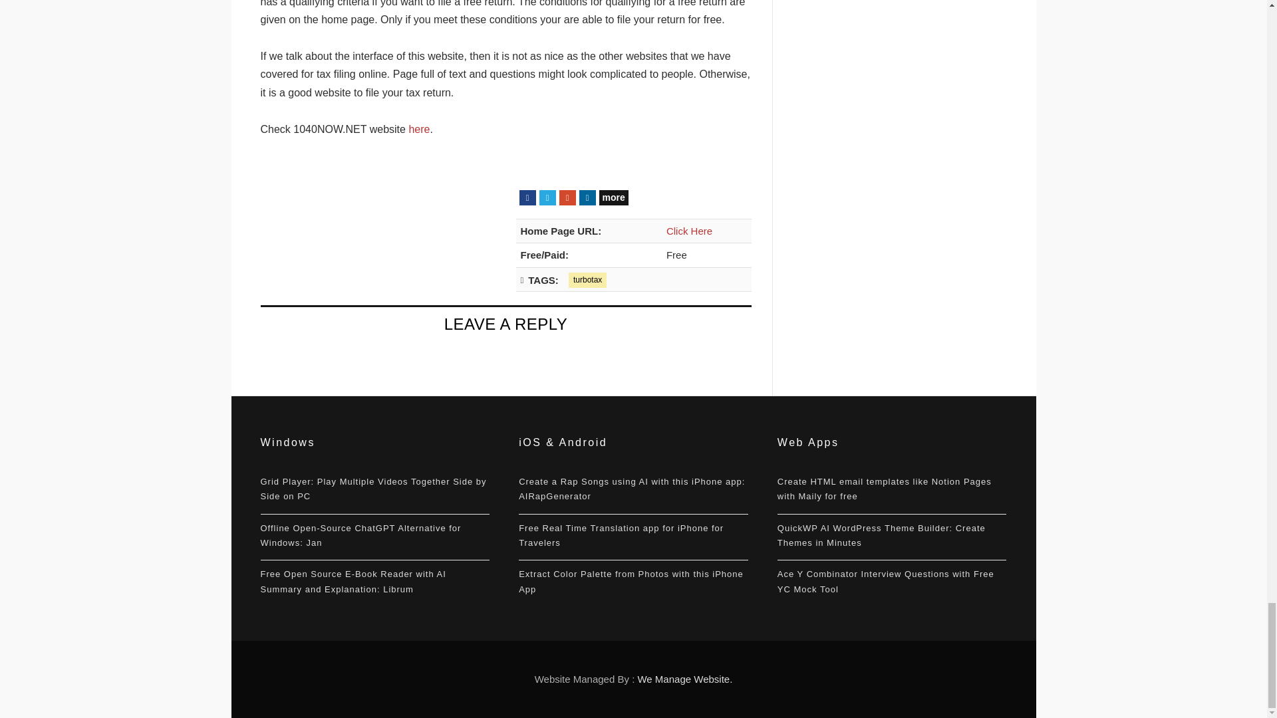 The height and width of the screenshot is (718, 1277). What do you see at coordinates (527, 197) in the screenshot?
I see `Share on Facebook` at bounding box center [527, 197].